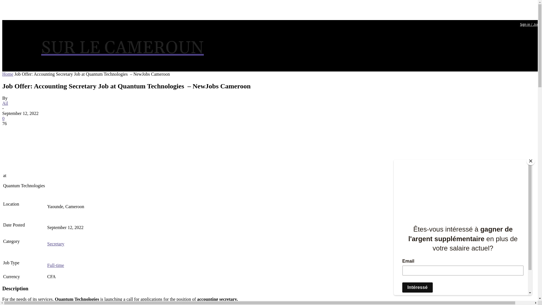  I want to click on Home, so click(8, 74).